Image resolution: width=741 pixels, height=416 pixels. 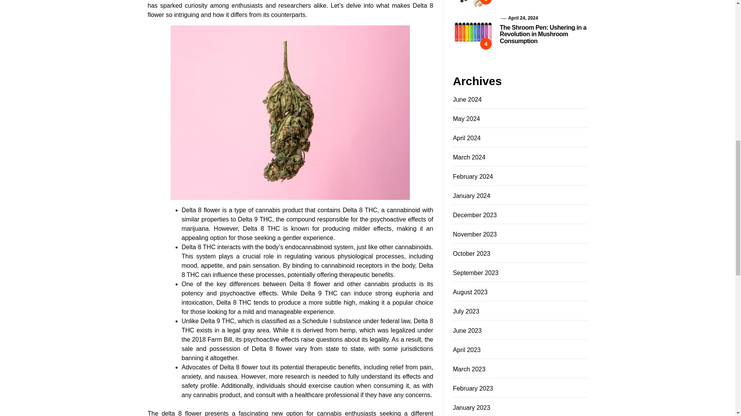 I want to click on May 2024, so click(x=466, y=119).